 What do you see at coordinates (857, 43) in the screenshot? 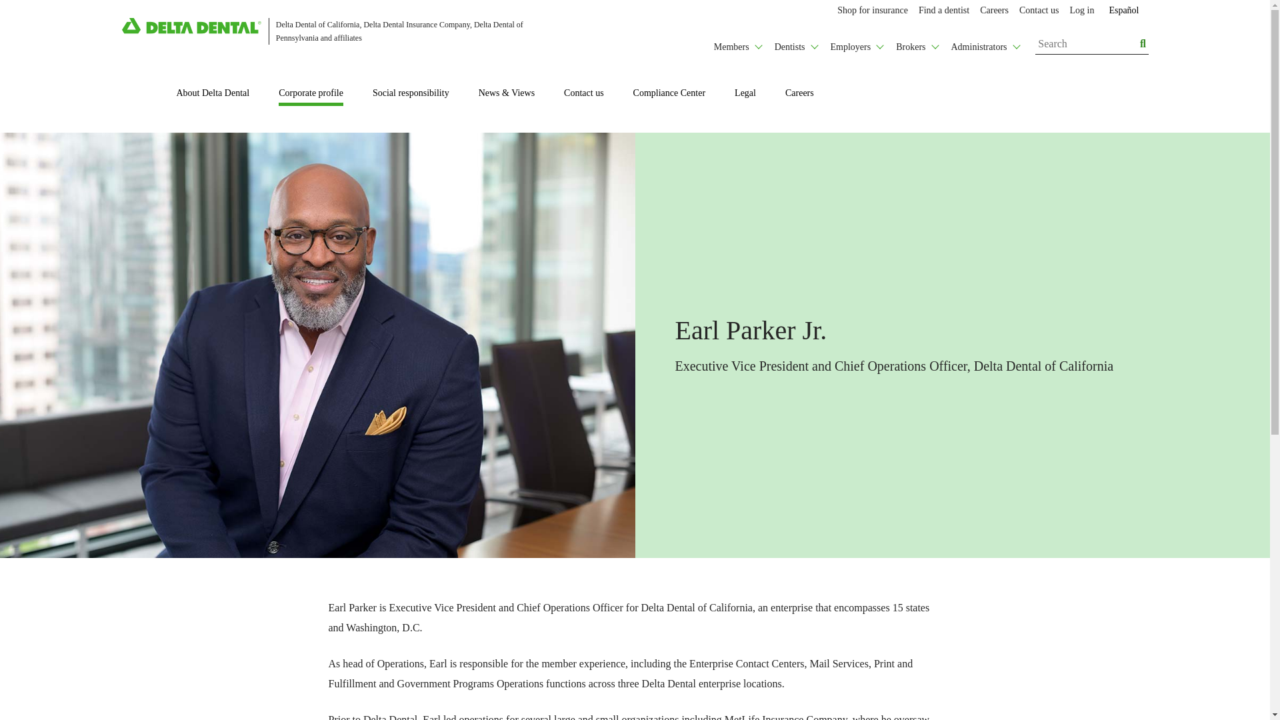
I see `Employers` at bounding box center [857, 43].